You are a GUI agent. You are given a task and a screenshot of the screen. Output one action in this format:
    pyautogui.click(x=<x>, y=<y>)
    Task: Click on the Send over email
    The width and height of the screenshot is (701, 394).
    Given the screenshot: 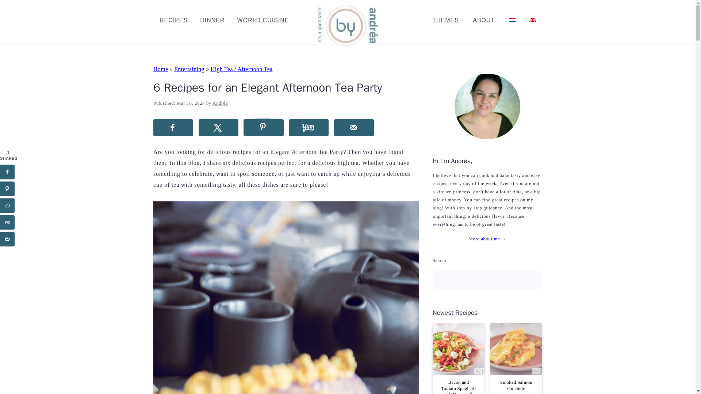 What is the action you would take?
    pyautogui.click(x=354, y=128)
    